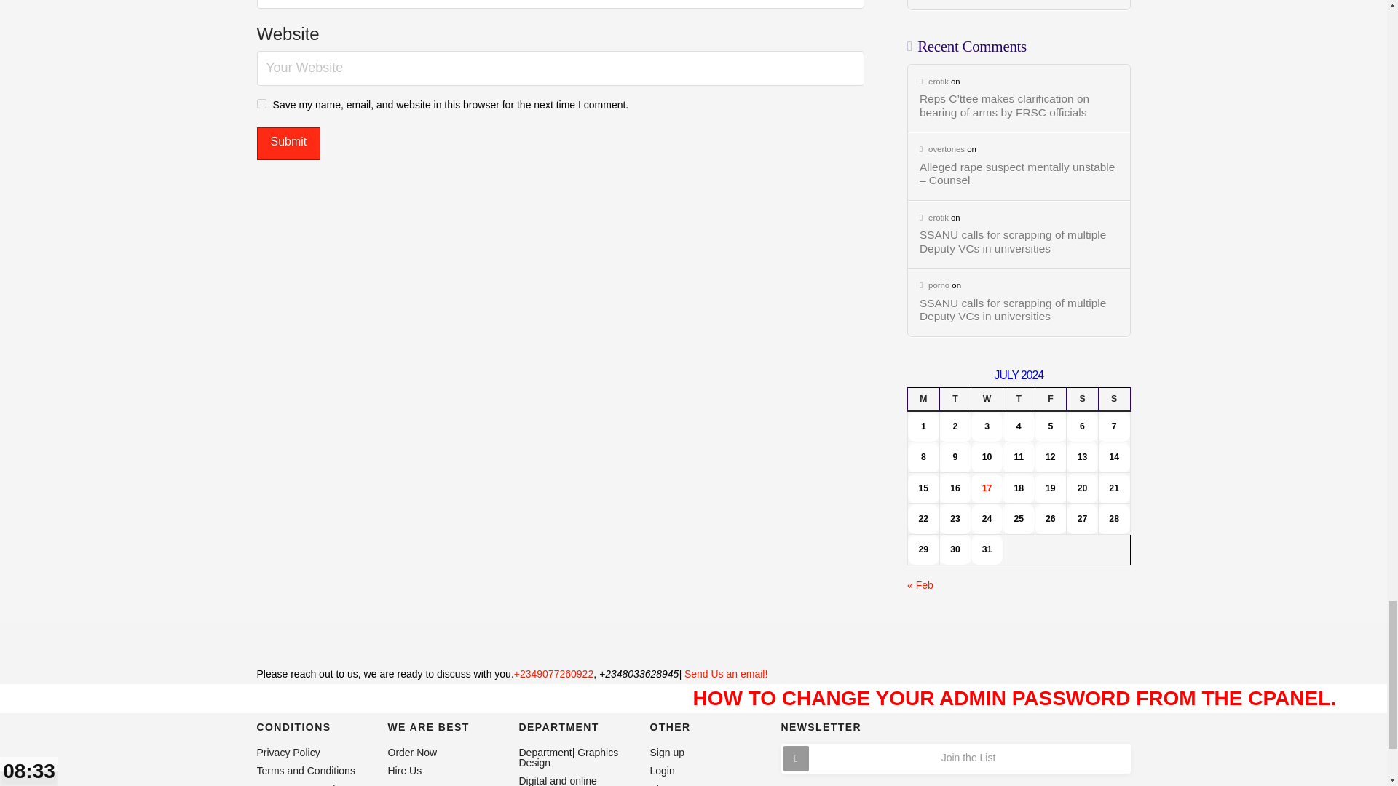 This screenshot has width=1398, height=786. Describe the element at coordinates (987, 399) in the screenshot. I see `Wednesday` at that location.